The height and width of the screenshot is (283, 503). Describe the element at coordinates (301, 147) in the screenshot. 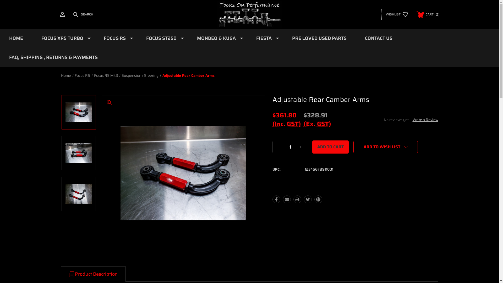

I see `Increase Quantity:` at that location.